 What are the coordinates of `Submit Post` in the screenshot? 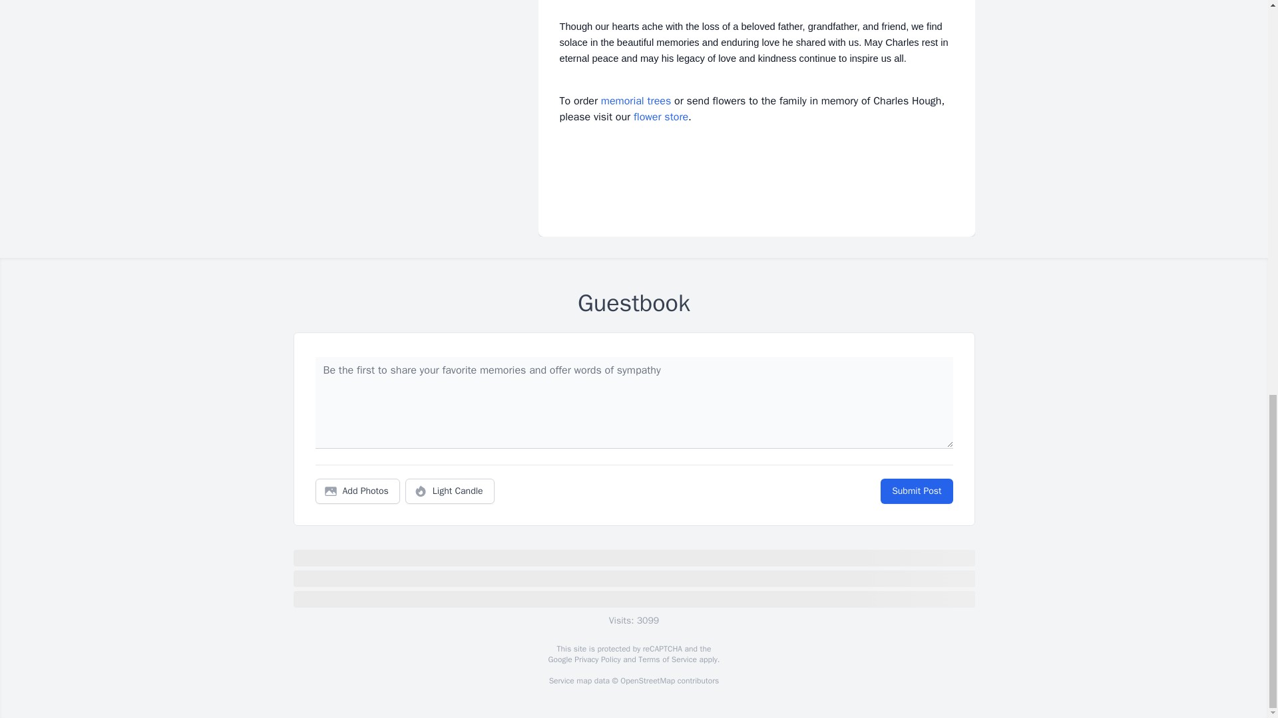 It's located at (916, 491).